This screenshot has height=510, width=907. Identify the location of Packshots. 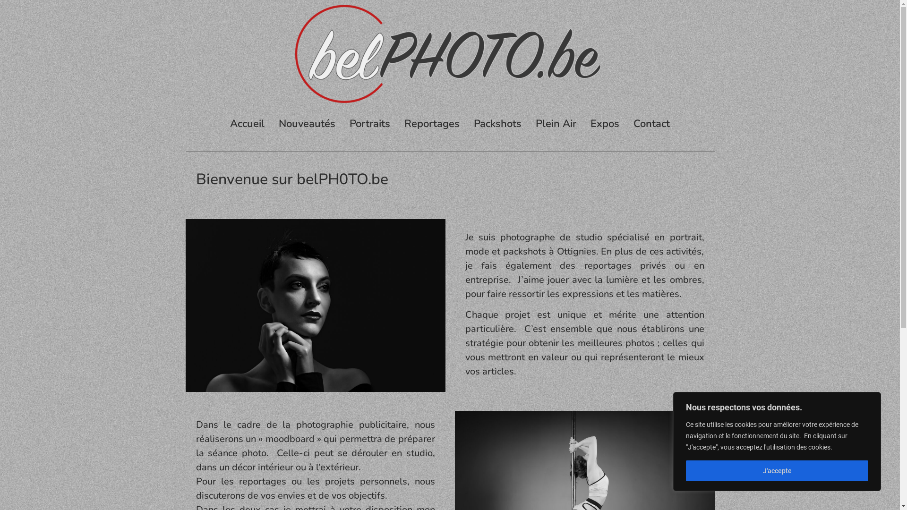
(497, 124).